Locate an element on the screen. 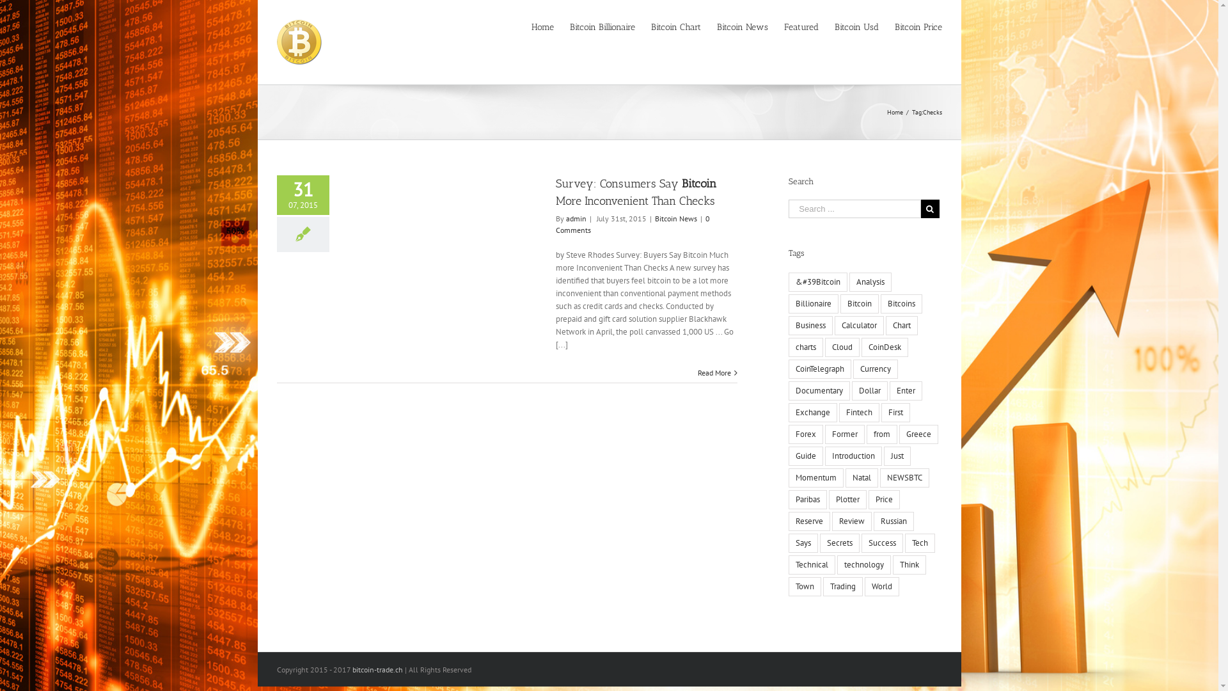 Image resolution: width=1228 pixels, height=691 pixels. Read More is located at coordinates (714, 373).